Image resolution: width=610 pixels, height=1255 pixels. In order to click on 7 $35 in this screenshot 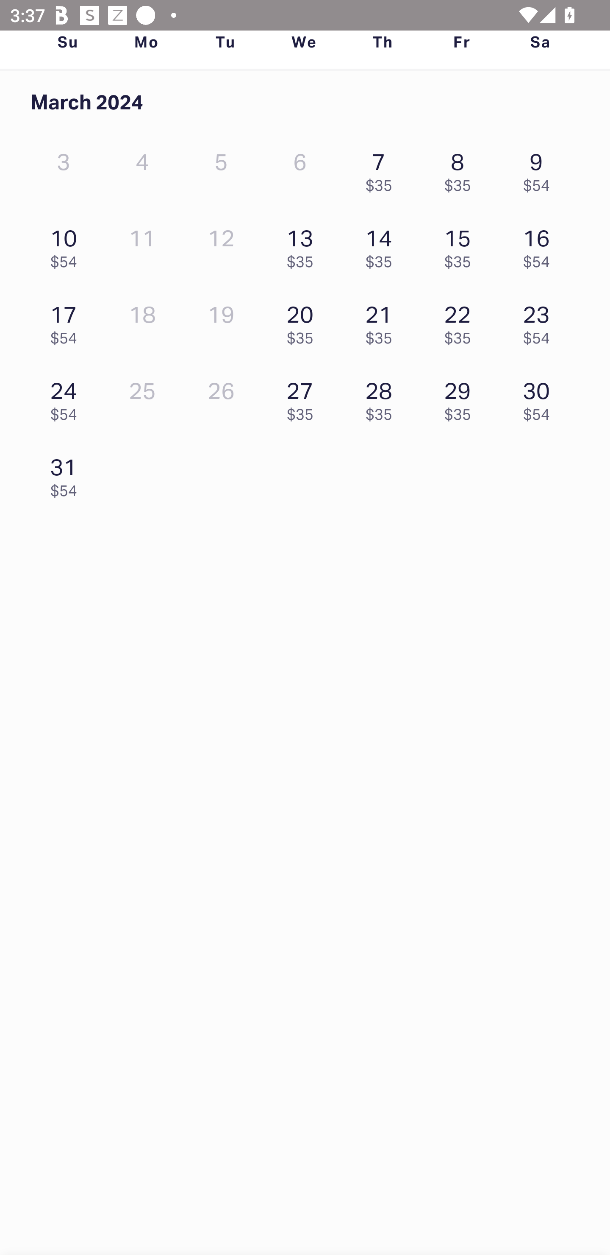, I will do `click(383, 169)`.